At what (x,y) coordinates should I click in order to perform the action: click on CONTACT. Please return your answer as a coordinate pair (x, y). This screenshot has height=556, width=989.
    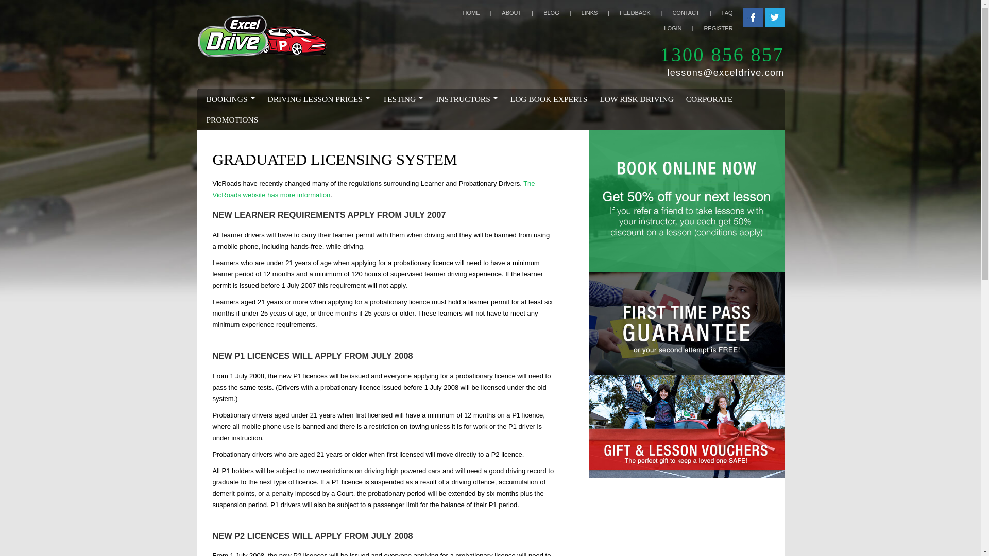
    Looking at the image, I should click on (696, 13).